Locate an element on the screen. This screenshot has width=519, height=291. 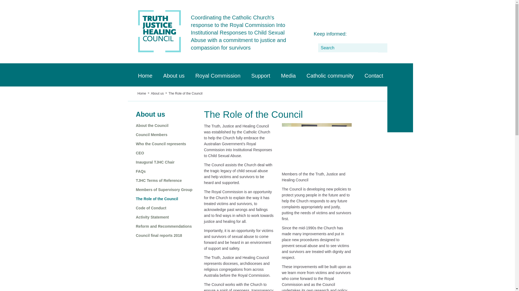
Search is located at coordinates (348, 47).